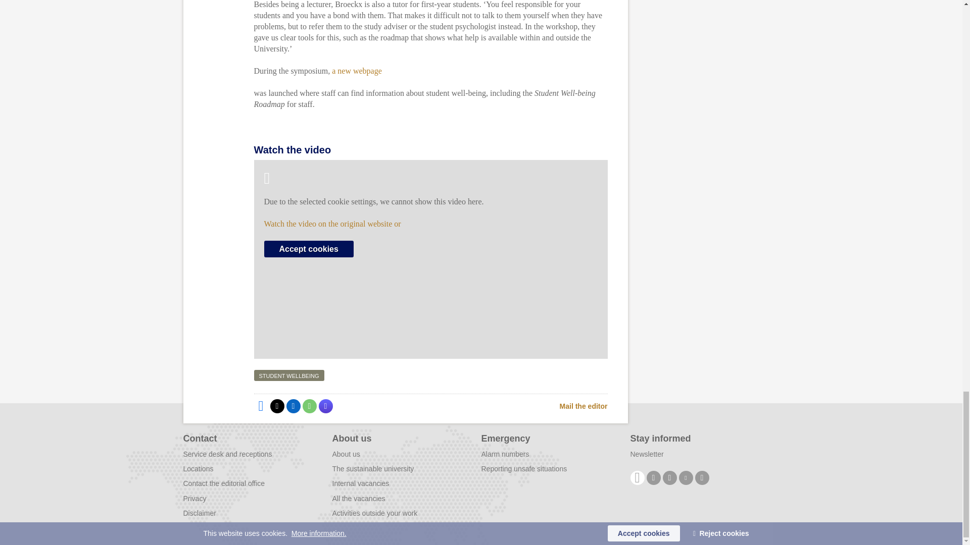  Describe the element at coordinates (325, 406) in the screenshot. I see `Share by Mastodon` at that location.